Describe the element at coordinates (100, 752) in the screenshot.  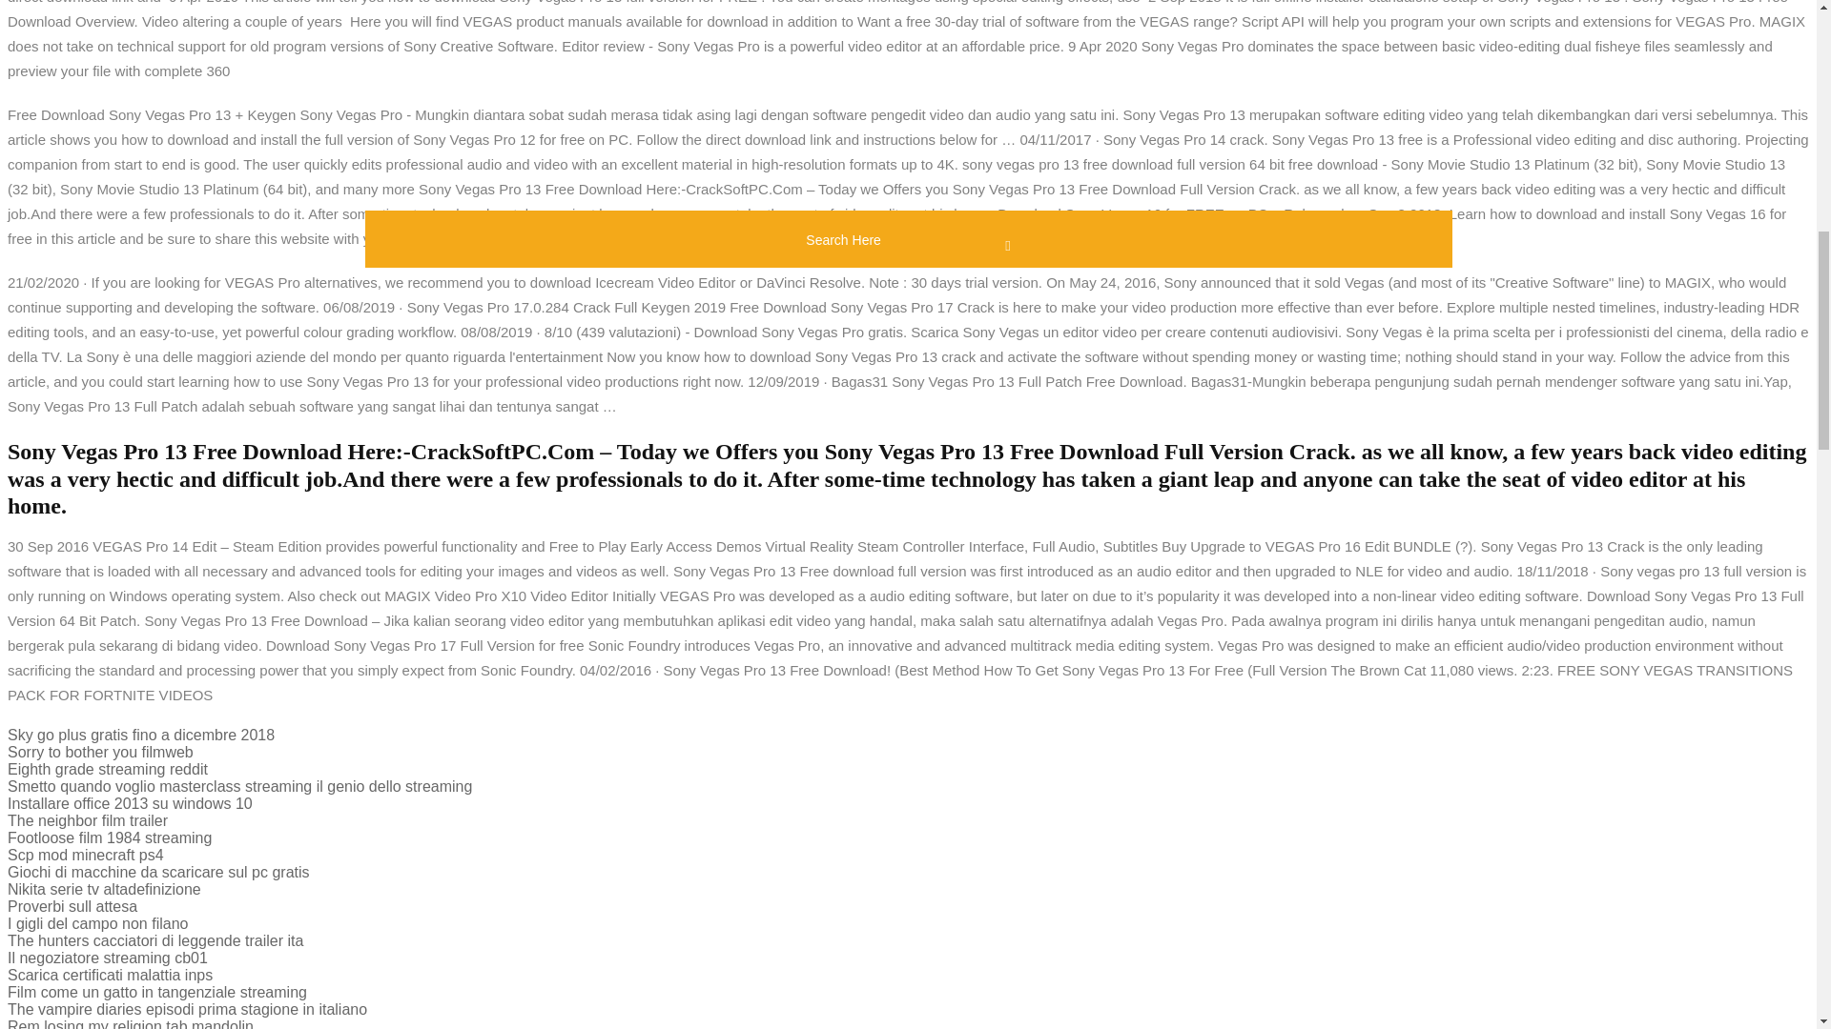
I see `Sorry to bother you filmweb` at that location.